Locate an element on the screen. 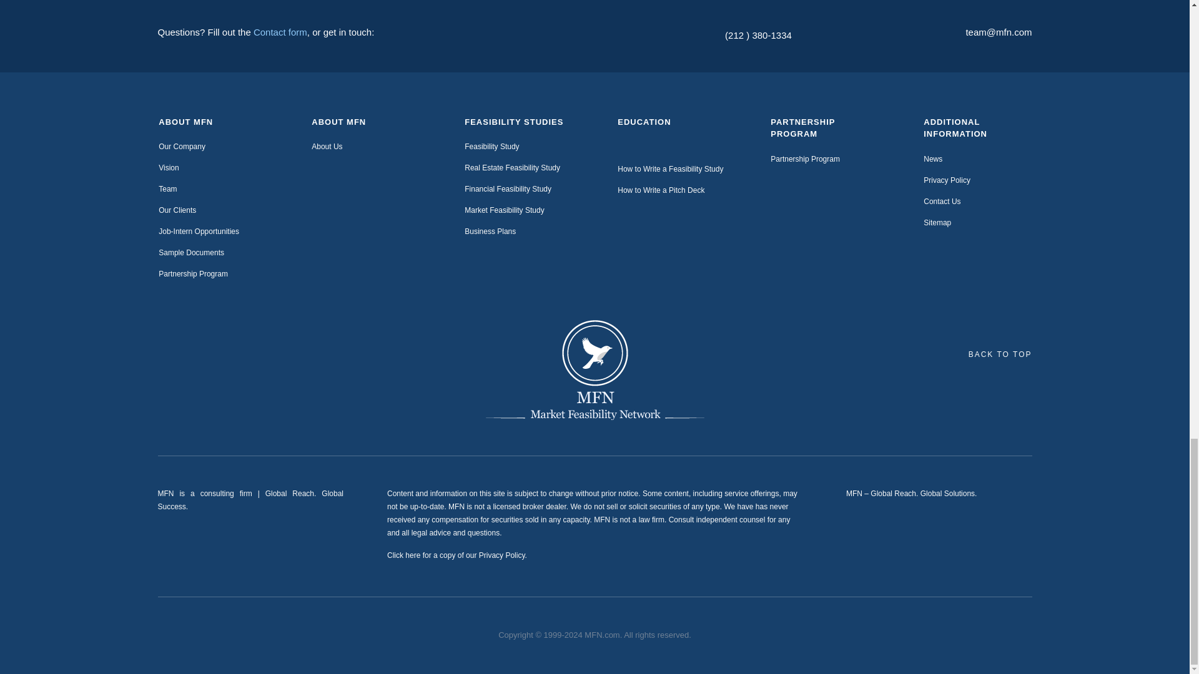 The height and width of the screenshot is (674, 1199). Job-Intern Opportunitie is located at coordinates (196, 231).